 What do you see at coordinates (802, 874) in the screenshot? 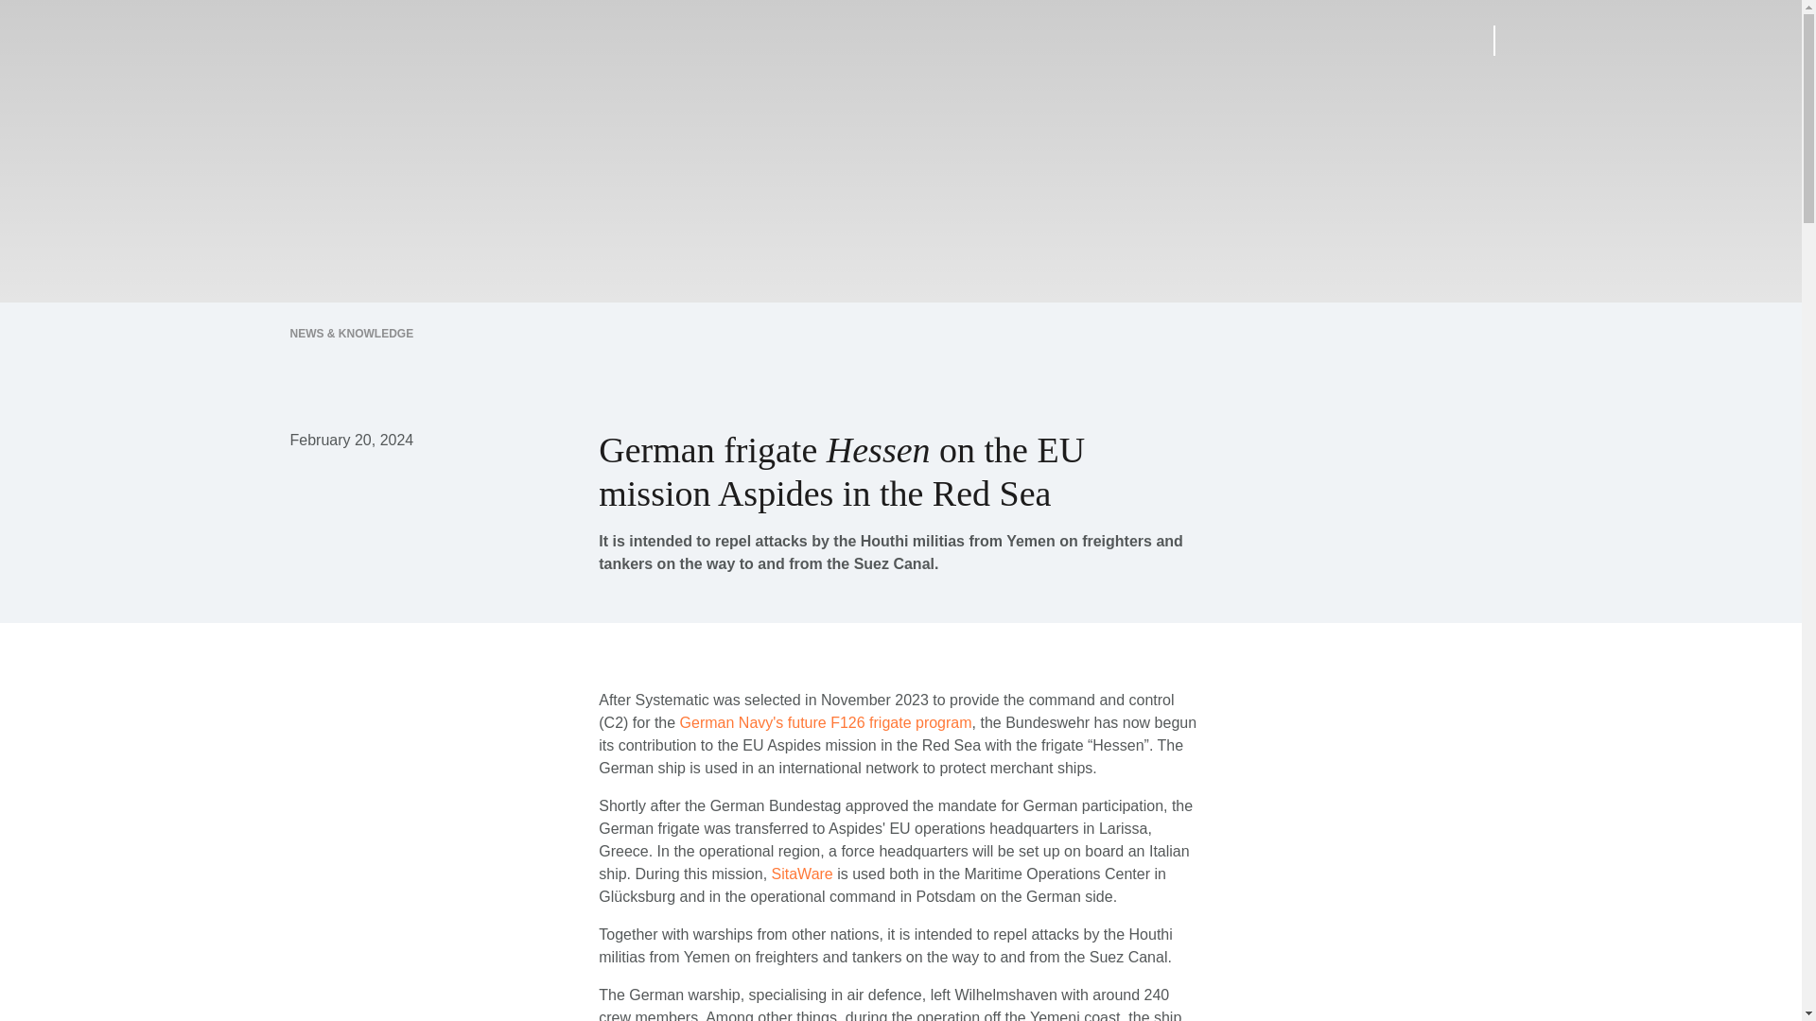
I see `SitaWare` at bounding box center [802, 874].